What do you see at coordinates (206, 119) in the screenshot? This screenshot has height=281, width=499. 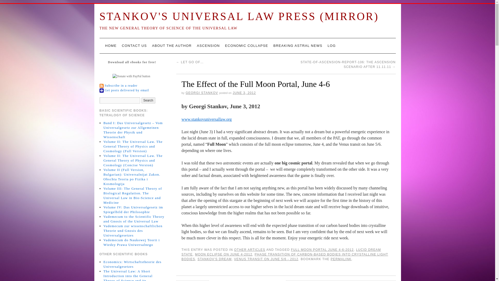 I see `www.stankovuniversallaw.org` at bounding box center [206, 119].